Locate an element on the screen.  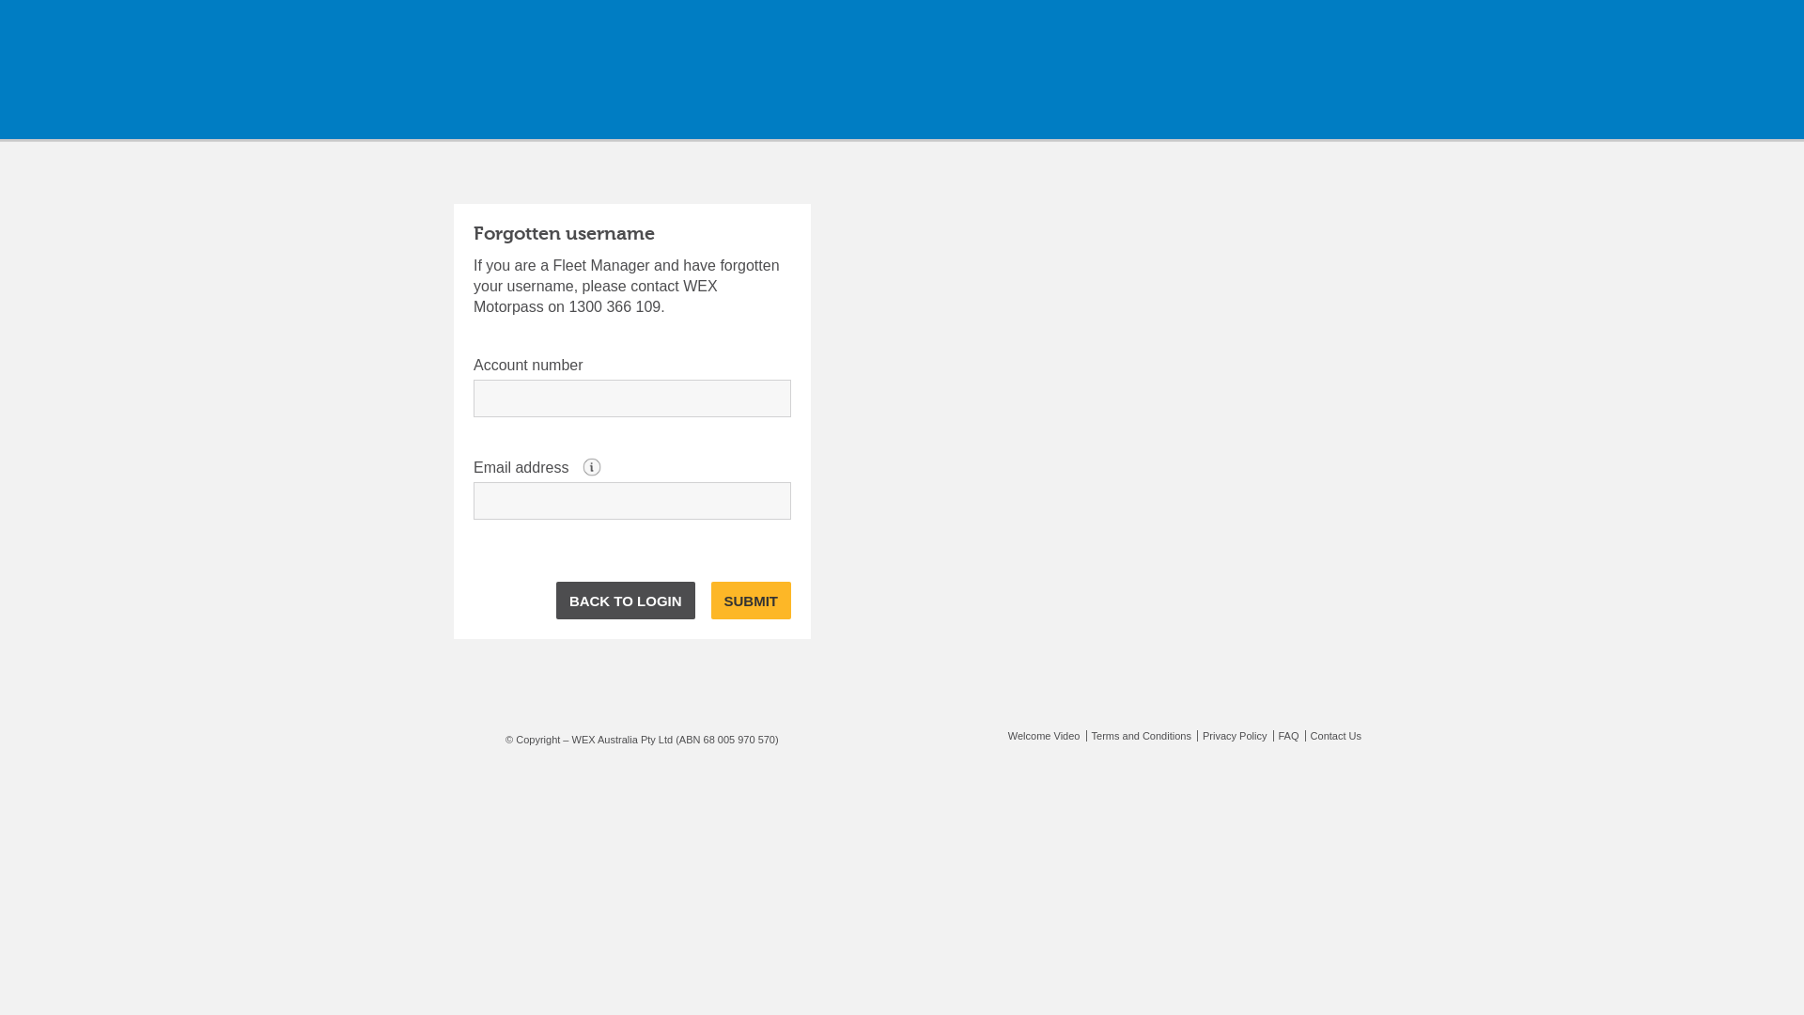
Submit is located at coordinates (751, 601).